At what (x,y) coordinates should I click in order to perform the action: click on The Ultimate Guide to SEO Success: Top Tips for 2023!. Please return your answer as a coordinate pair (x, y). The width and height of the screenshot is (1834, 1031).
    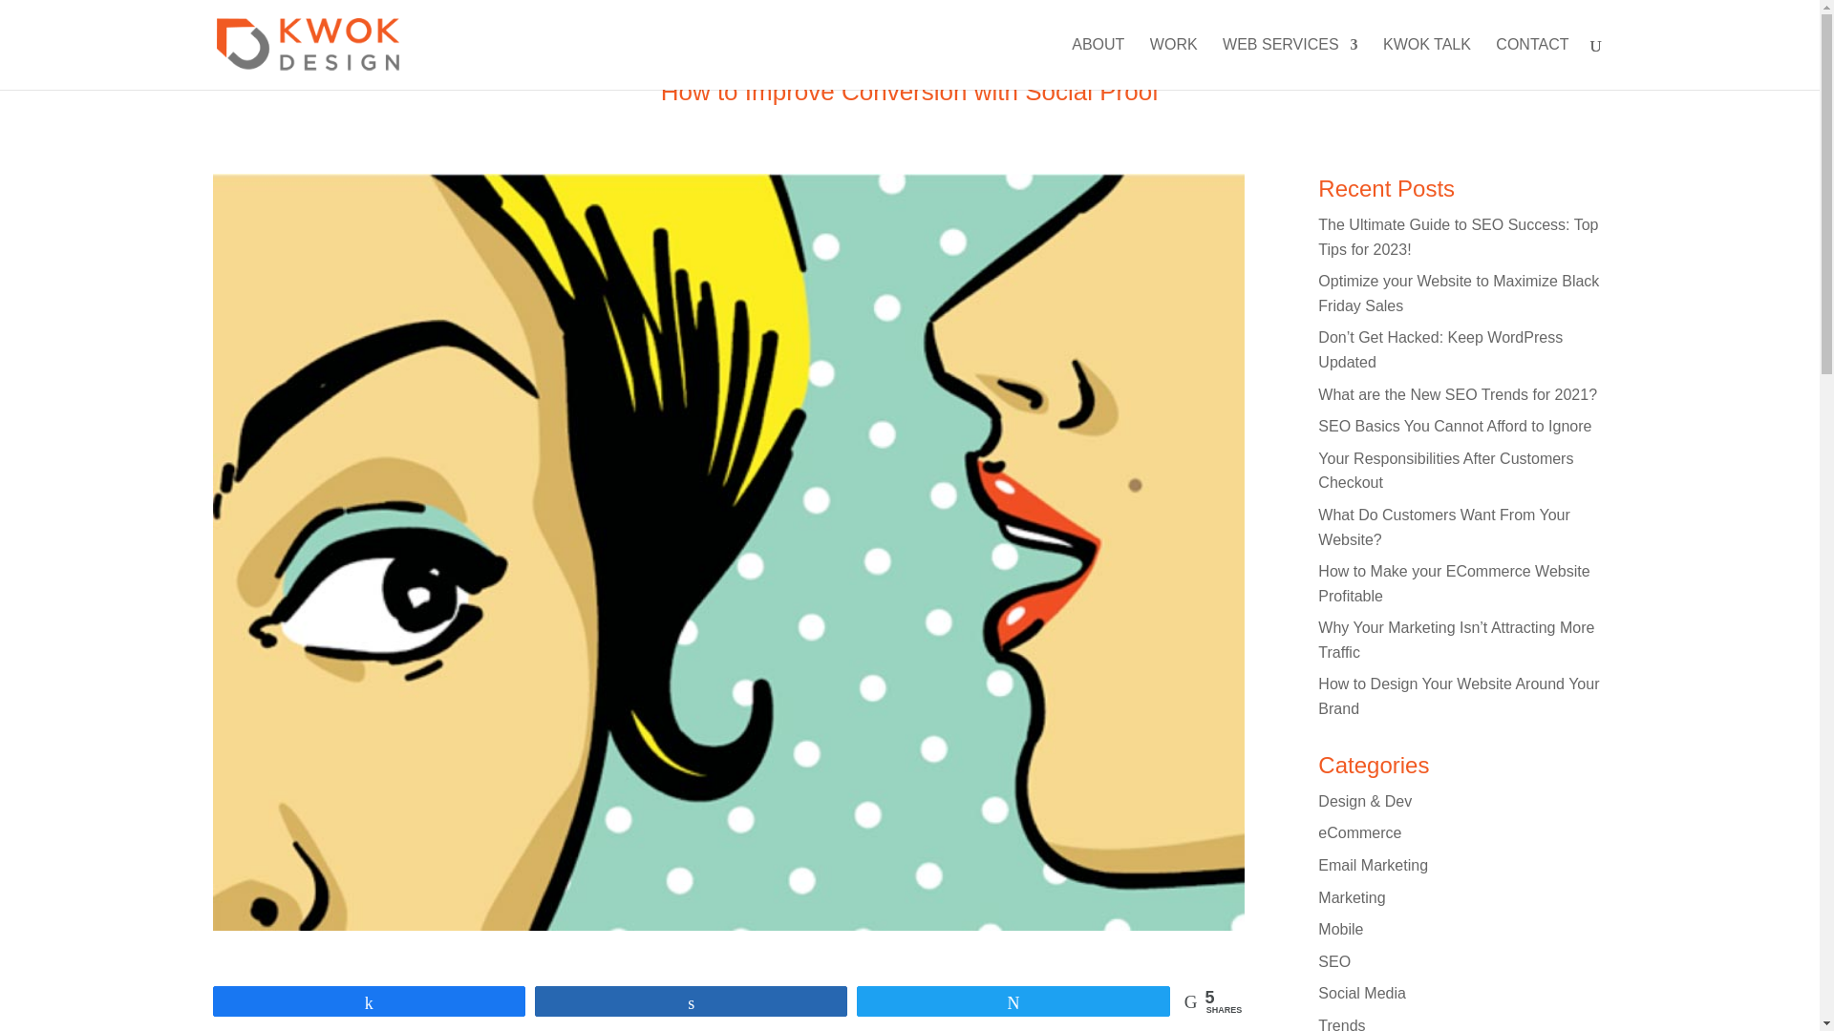
    Looking at the image, I should click on (1458, 237).